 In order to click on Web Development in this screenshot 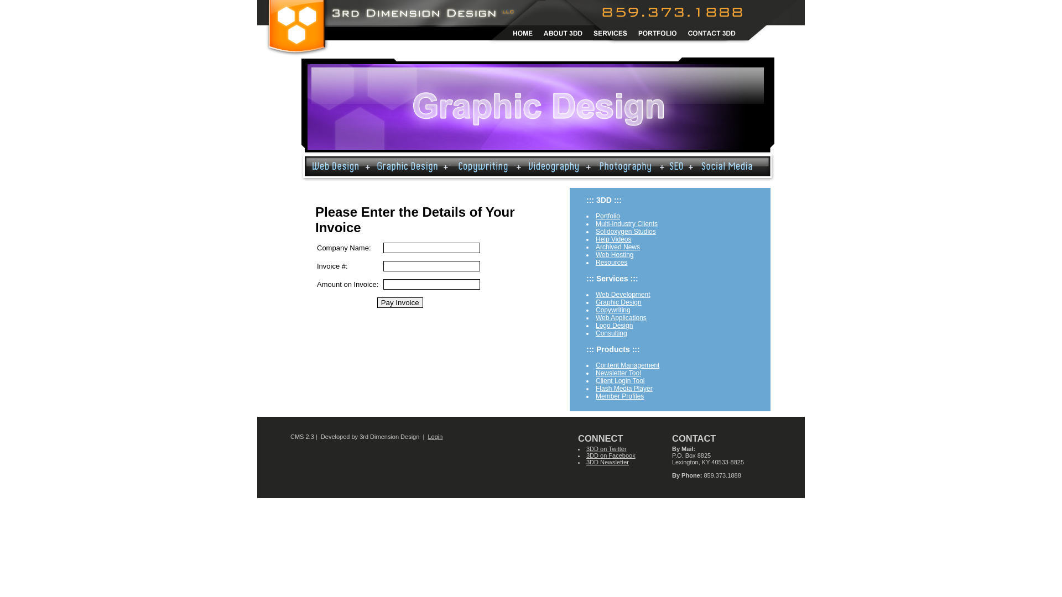, I will do `click(623, 295)`.